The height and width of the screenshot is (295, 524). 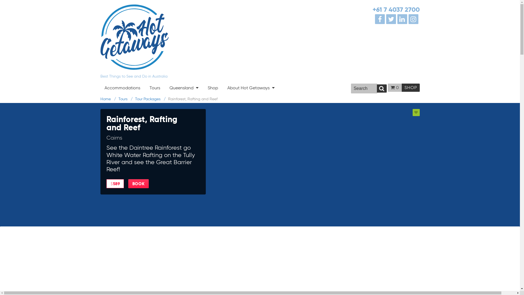 What do you see at coordinates (213, 88) in the screenshot?
I see `Shop` at bounding box center [213, 88].